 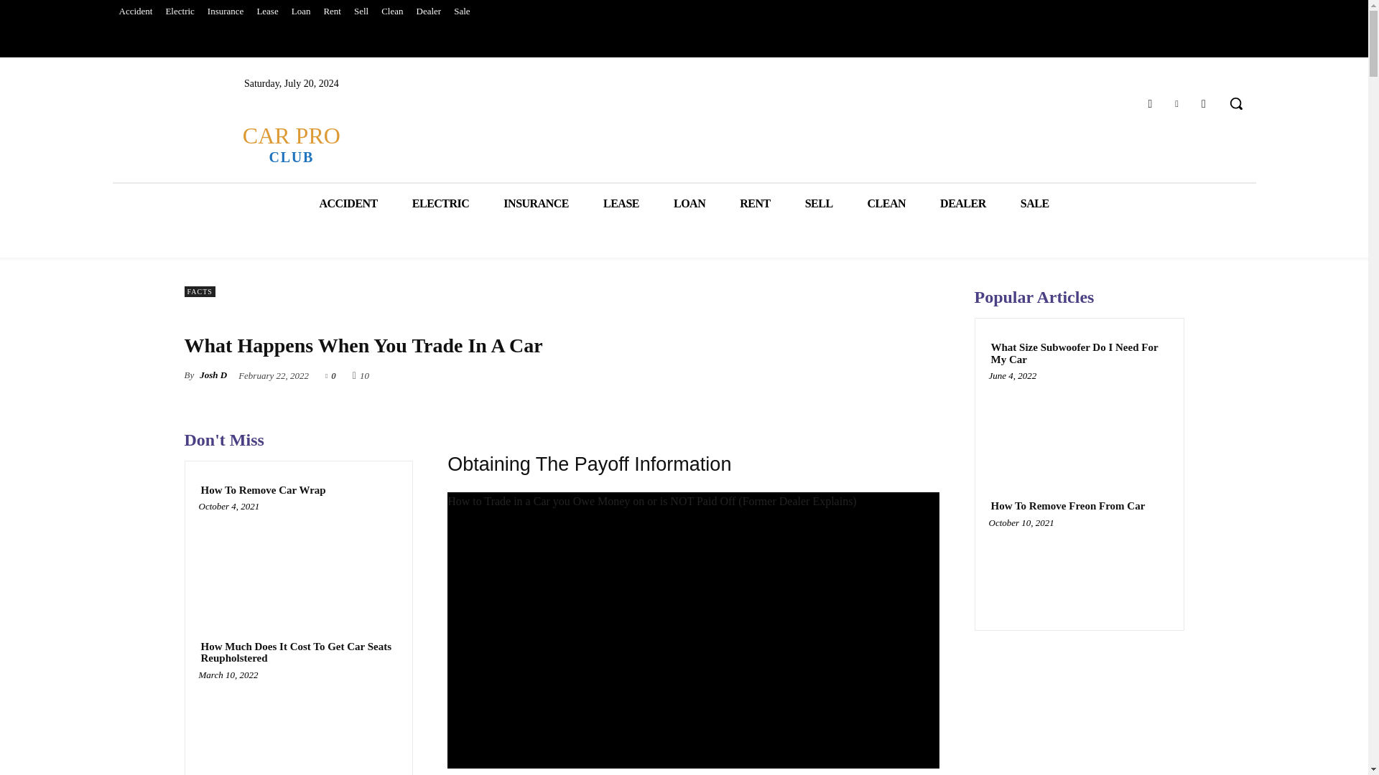 What do you see at coordinates (226, 11) in the screenshot?
I see `Insurance` at bounding box center [226, 11].